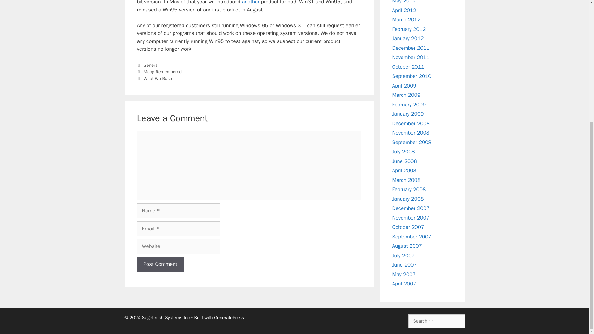 Image resolution: width=594 pixels, height=334 pixels. I want to click on January 2012, so click(408, 38).